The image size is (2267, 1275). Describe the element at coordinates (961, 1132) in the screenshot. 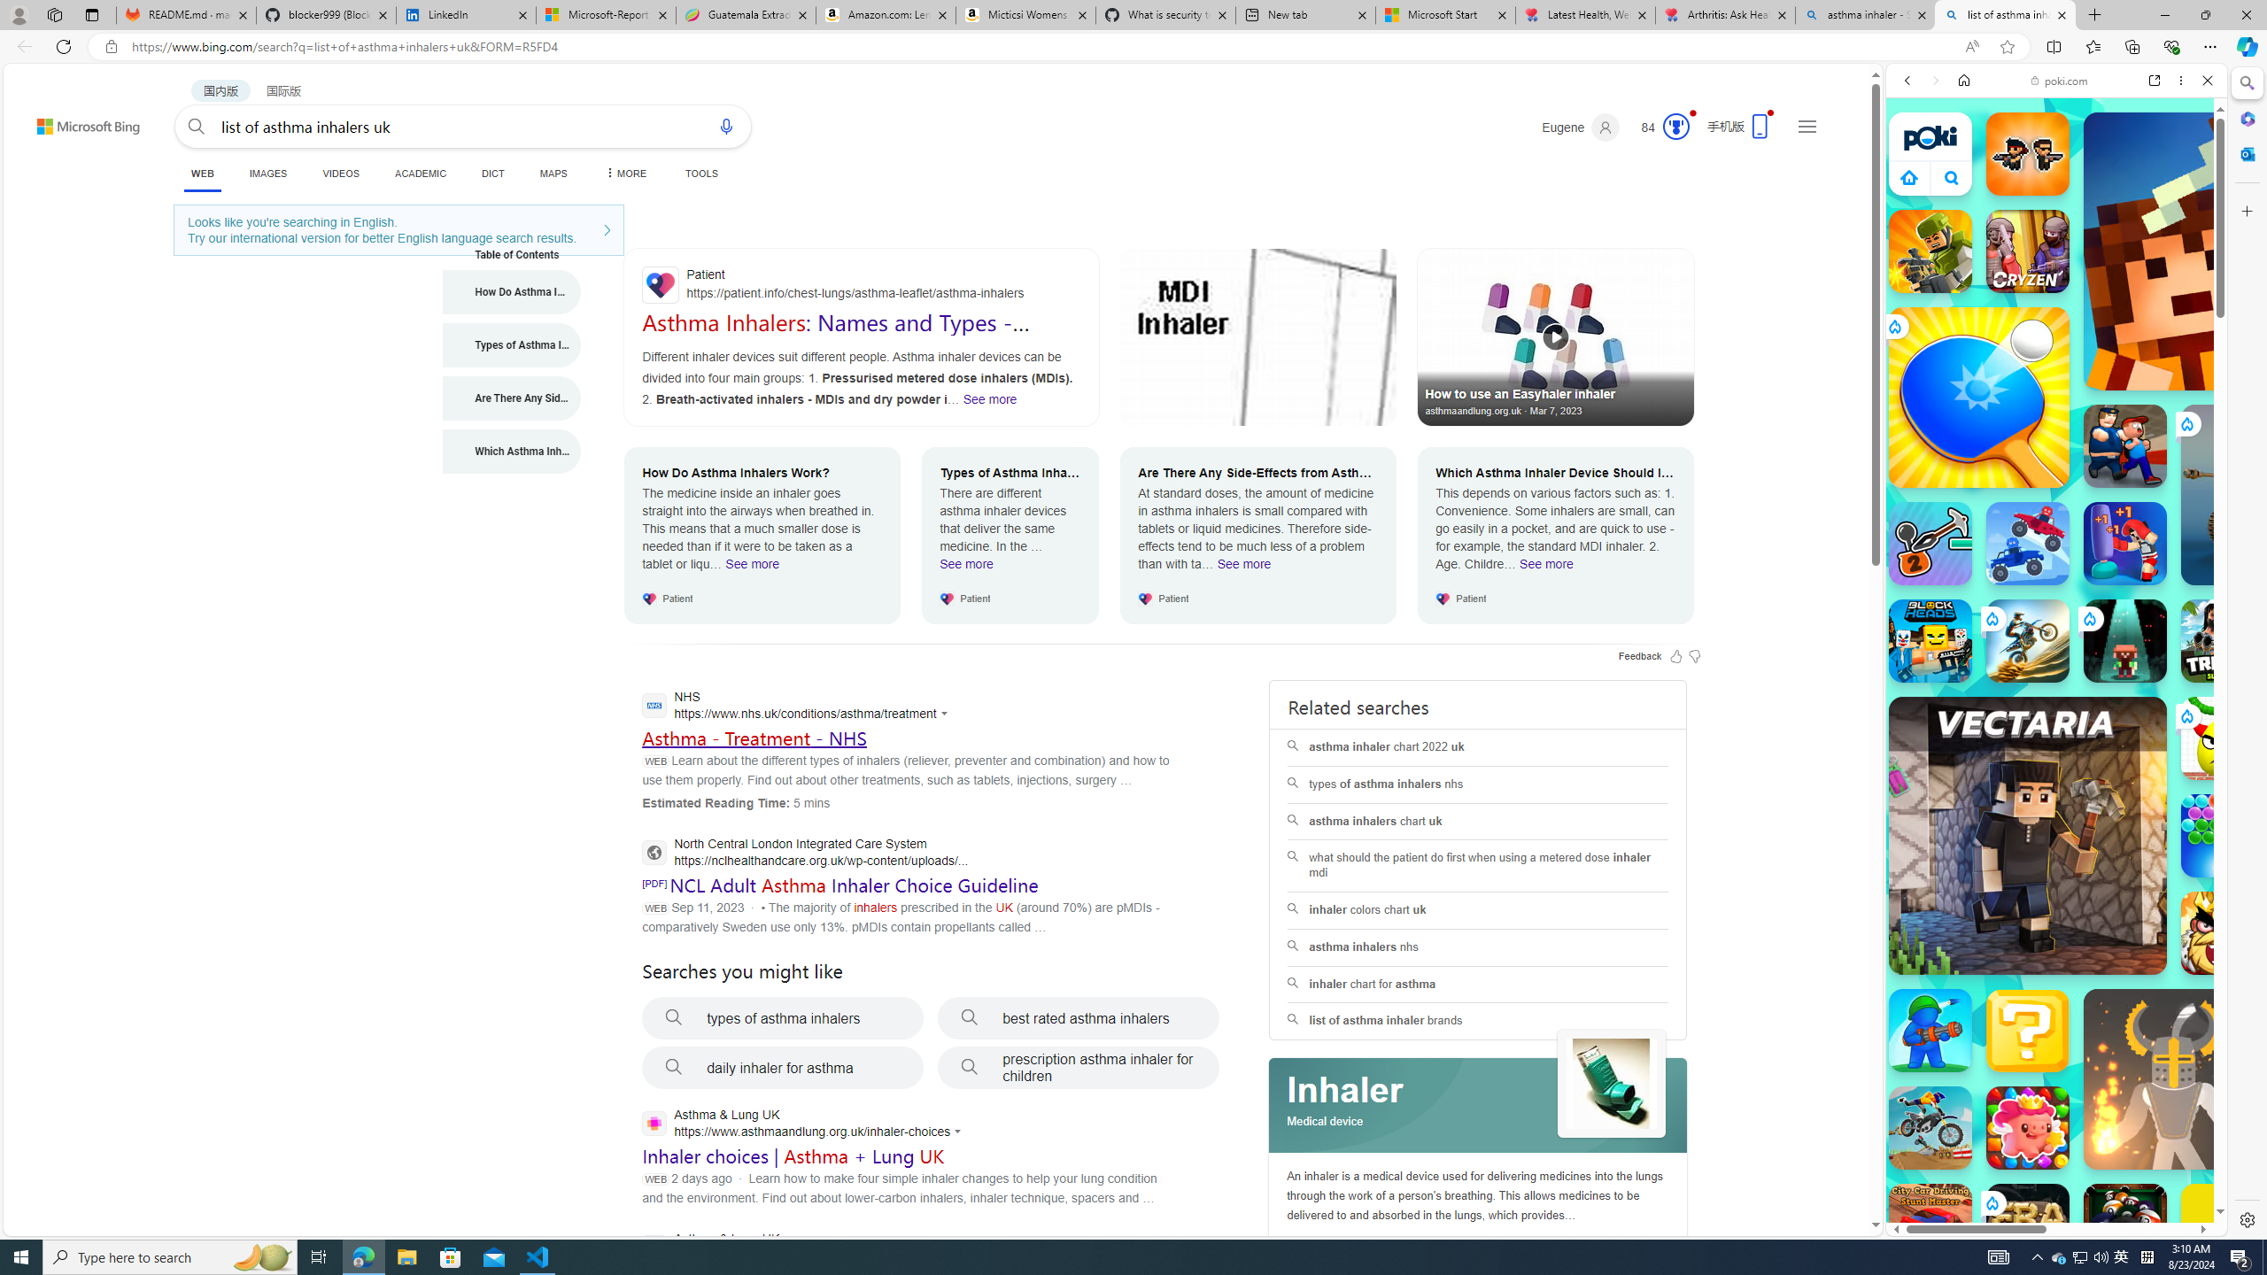

I see `Actions for this site` at that location.